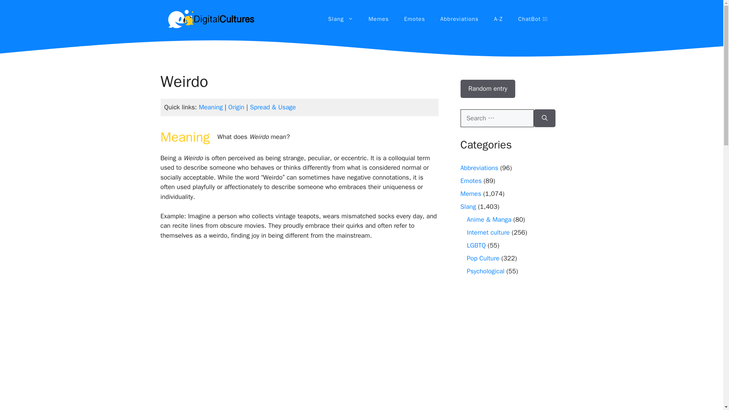 Image resolution: width=729 pixels, height=410 pixels. I want to click on Internet culture, so click(488, 232).